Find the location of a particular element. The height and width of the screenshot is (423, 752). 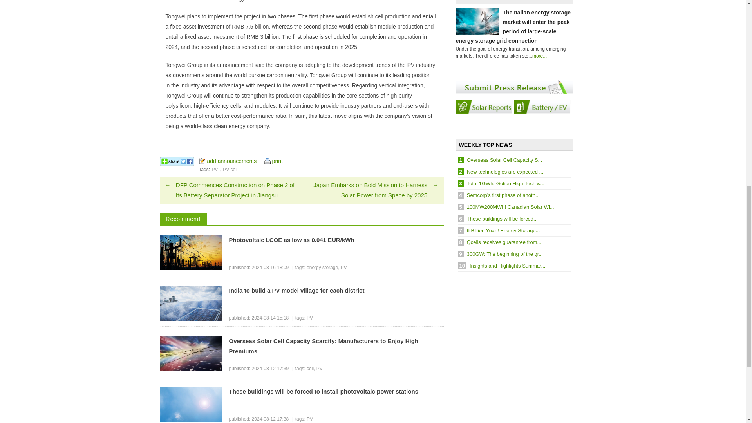

India to build a PV model village for each district is located at coordinates (336, 291).